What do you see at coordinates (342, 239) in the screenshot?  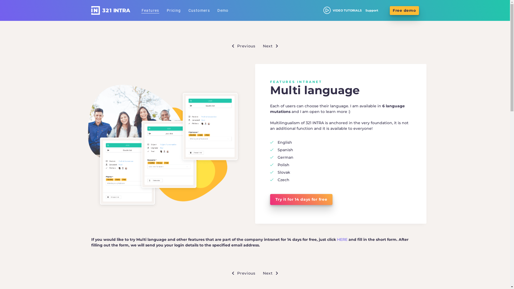 I see `HERE` at bounding box center [342, 239].